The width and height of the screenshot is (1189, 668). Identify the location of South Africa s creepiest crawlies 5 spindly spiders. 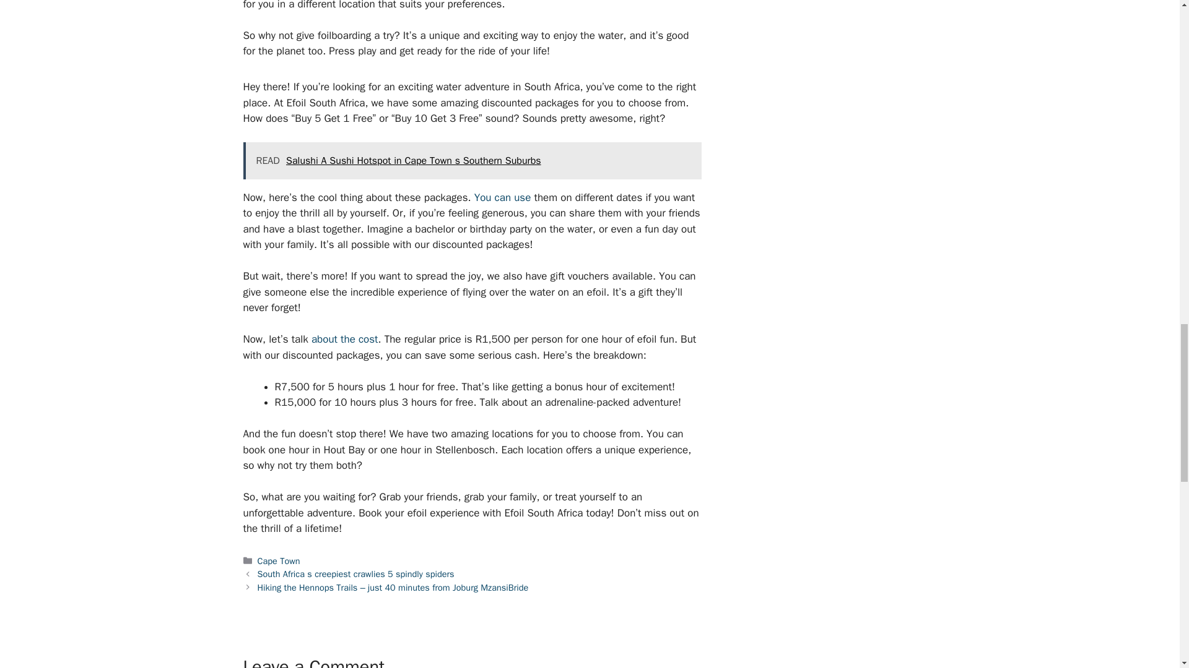
(355, 574).